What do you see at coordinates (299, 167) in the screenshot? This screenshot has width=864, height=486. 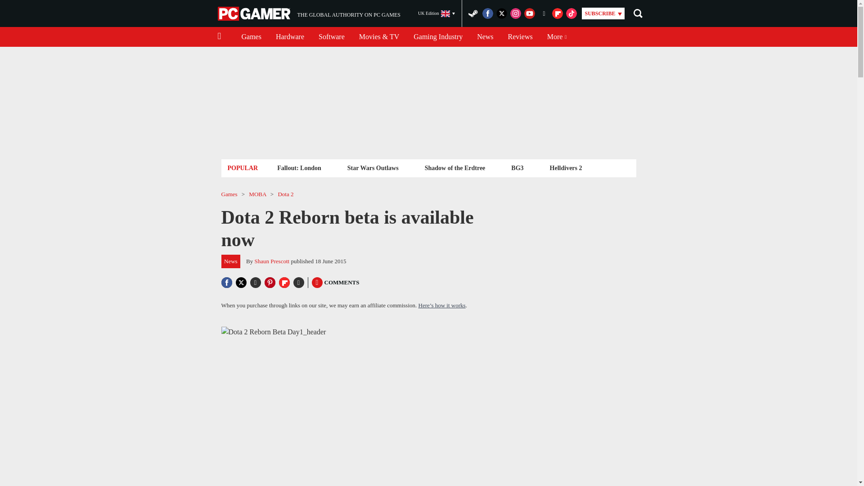 I see `PC Gamer` at bounding box center [299, 167].